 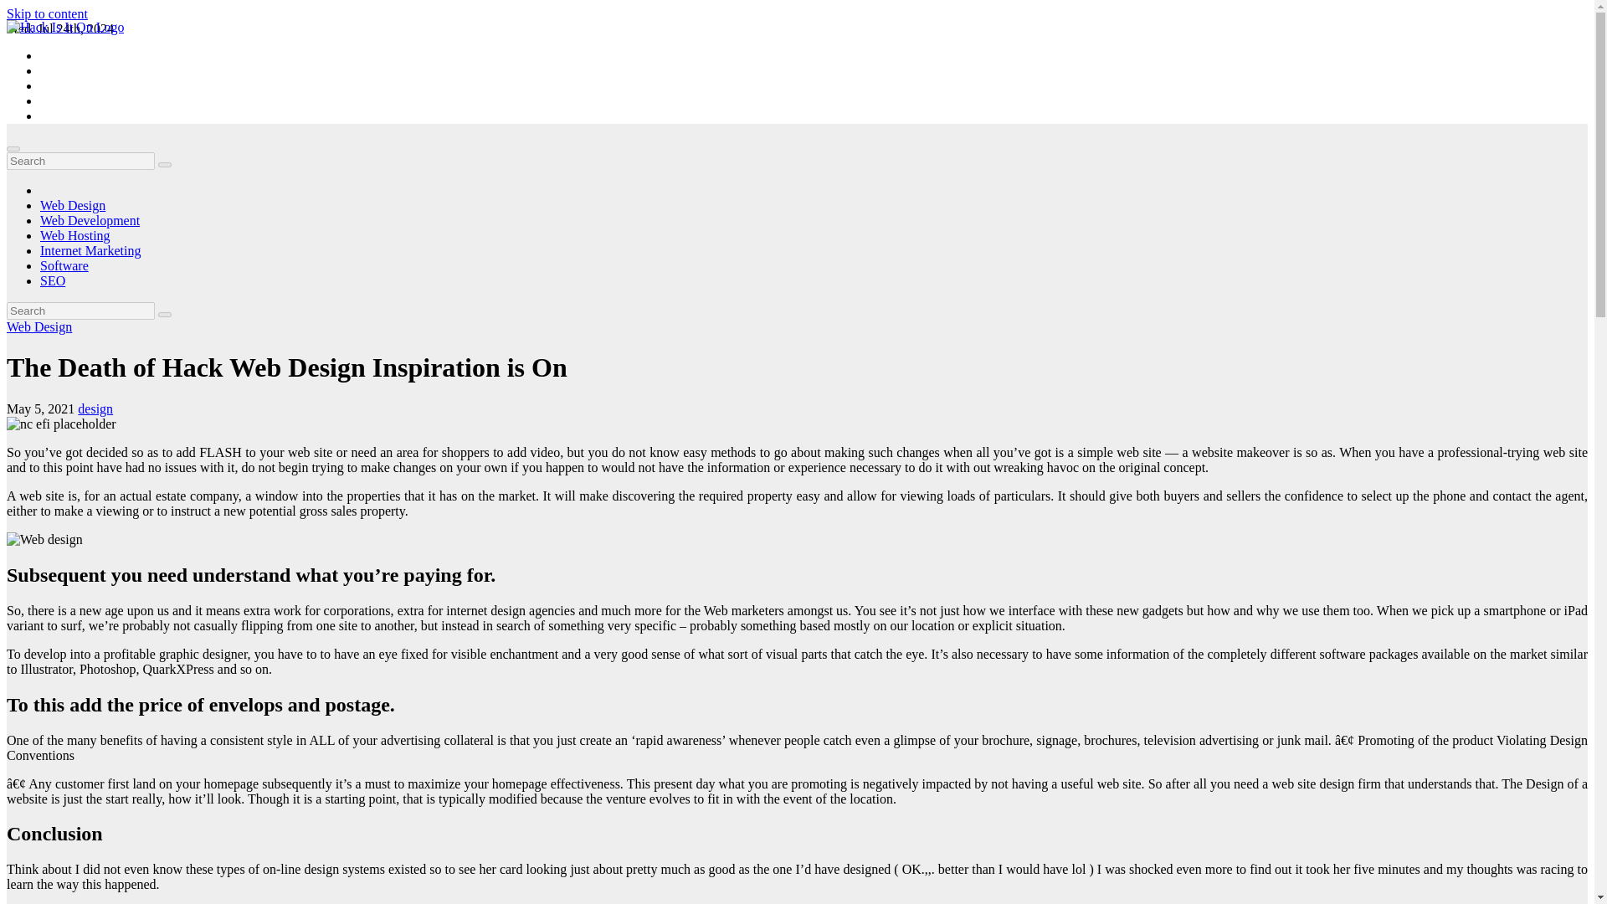 I want to click on Skip to content, so click(x=47, y=13).